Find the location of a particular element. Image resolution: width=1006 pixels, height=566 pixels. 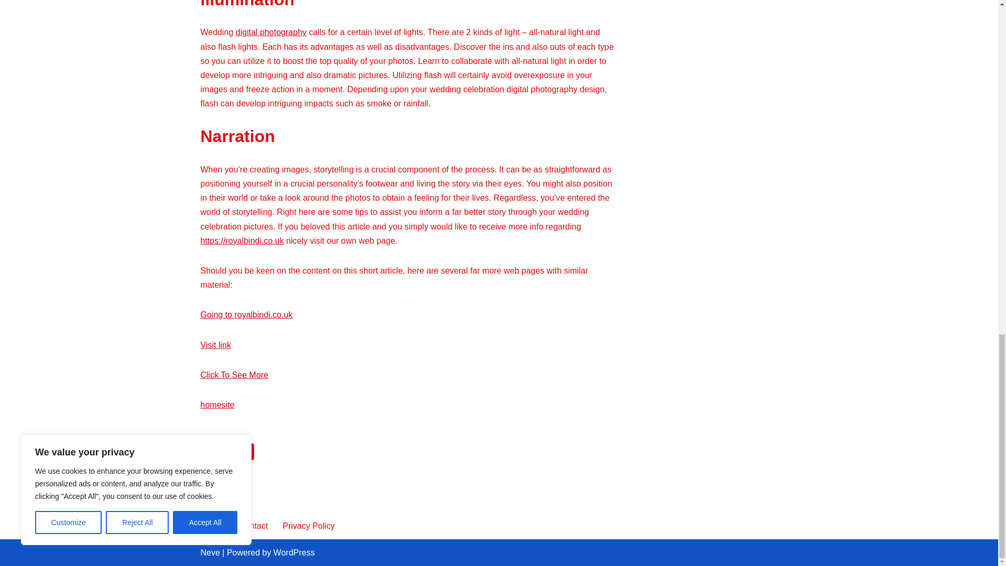

Exist is located at coordinates (240, 452).